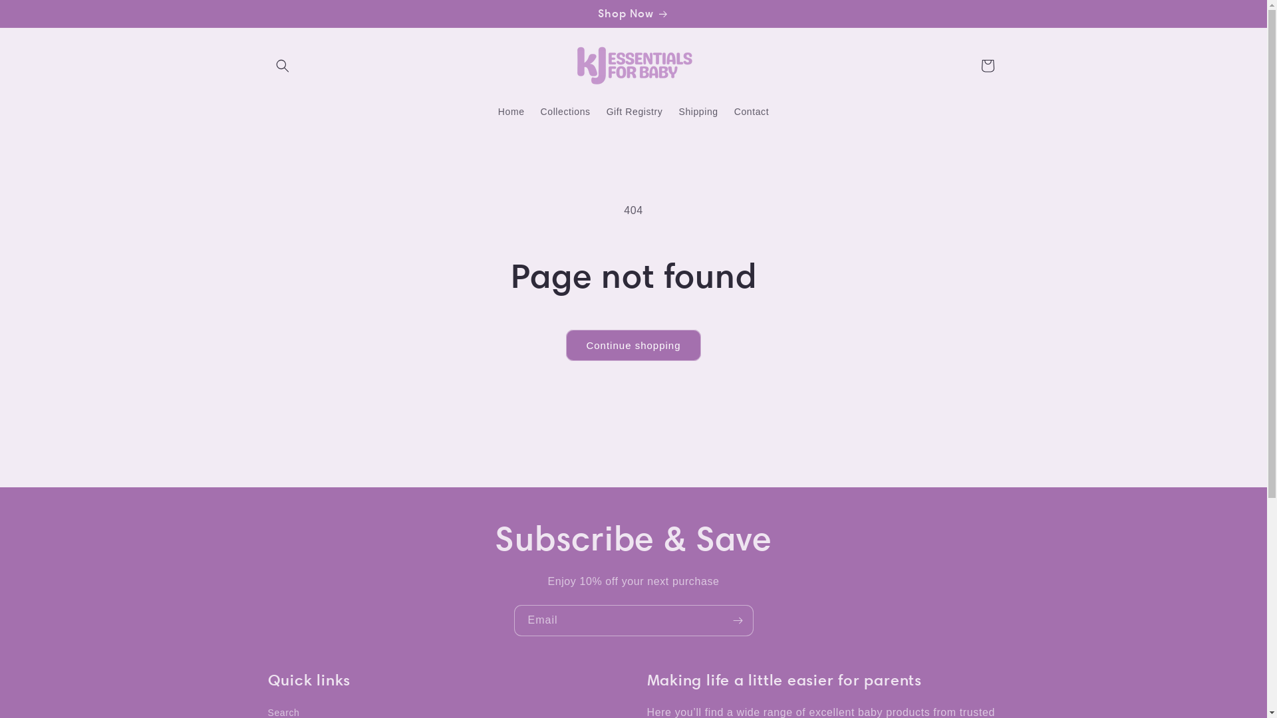 The height and width of the screenshot is (718, 1277). I want to click on Gift Registry, so click(635, 112).